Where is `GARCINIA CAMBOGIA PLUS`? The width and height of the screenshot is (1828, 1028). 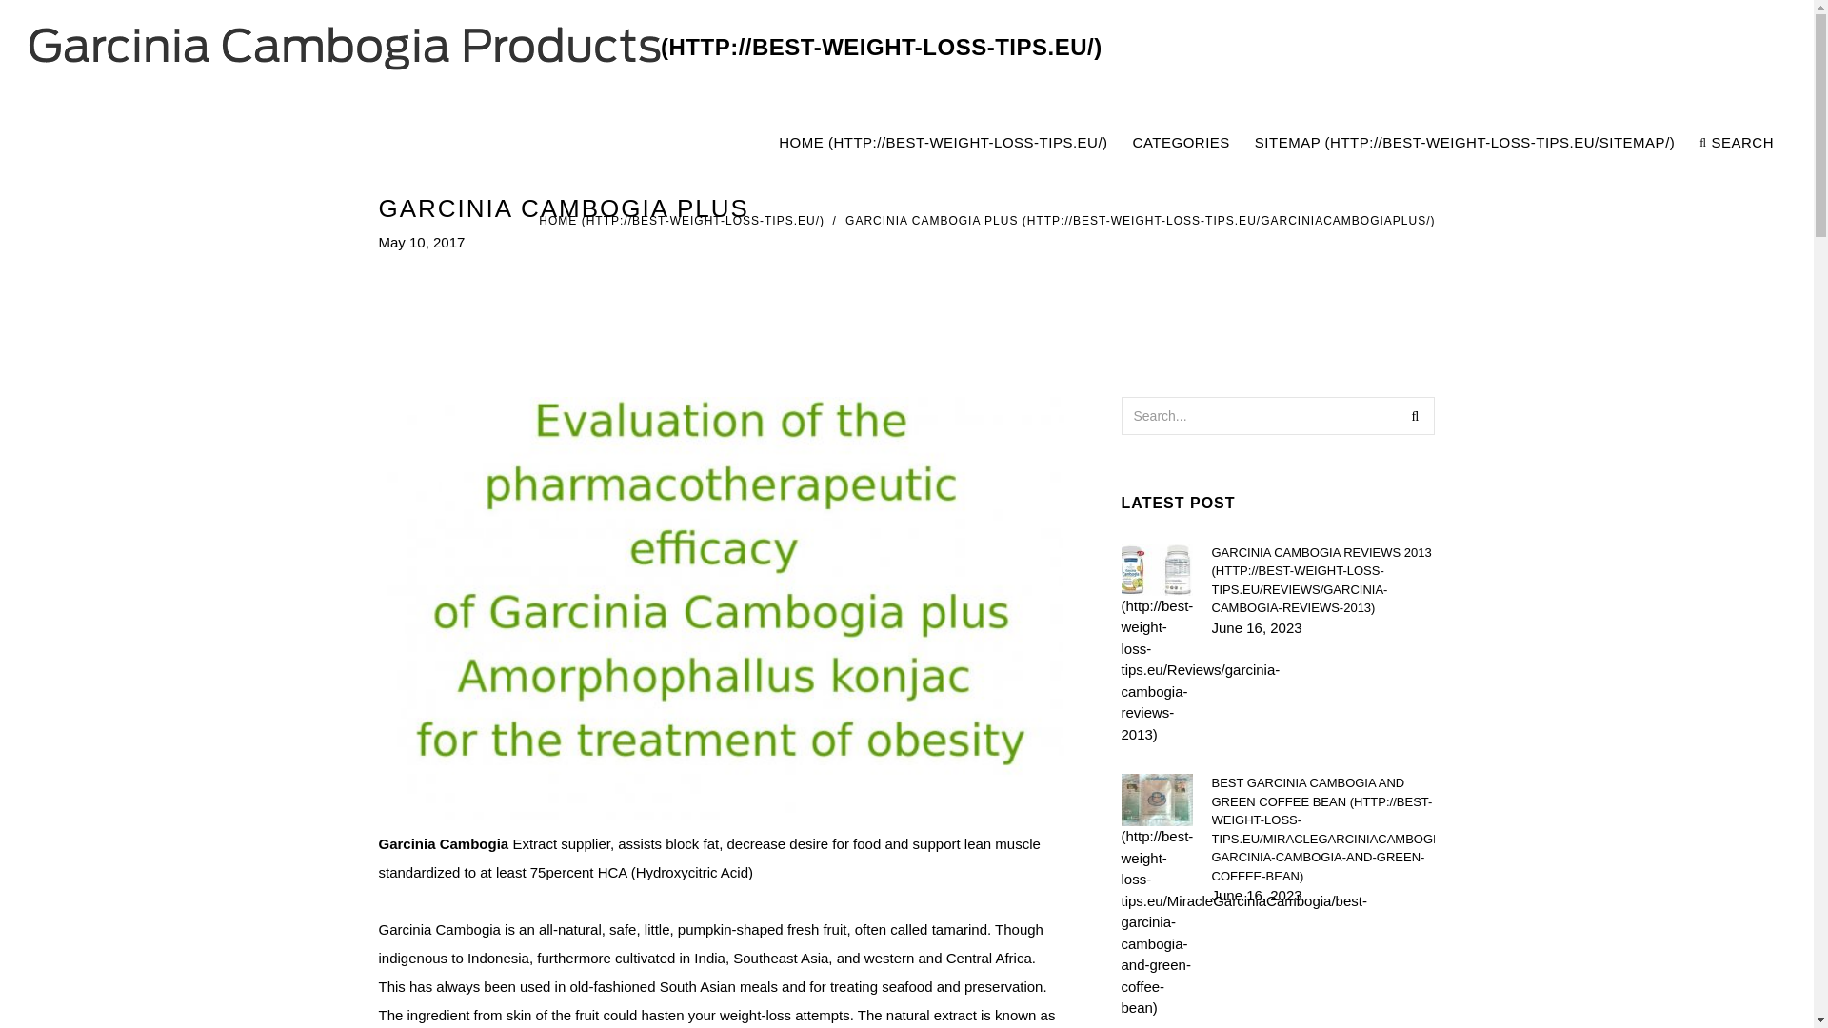 GARCINIA CAMBOGIA PLUS is located at coordinates (1140, 220).